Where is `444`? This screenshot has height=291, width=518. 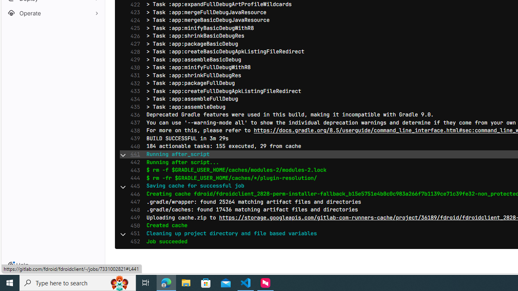 444 is located at coordinates (133, 178).